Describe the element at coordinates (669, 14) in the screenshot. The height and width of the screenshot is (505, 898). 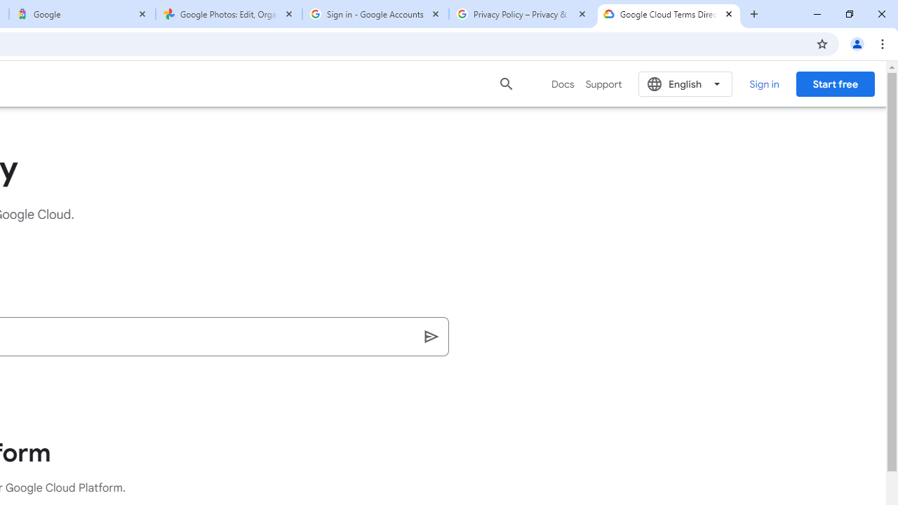
I see `Google Cloud Terms Directory | Google Cloud` at that location.